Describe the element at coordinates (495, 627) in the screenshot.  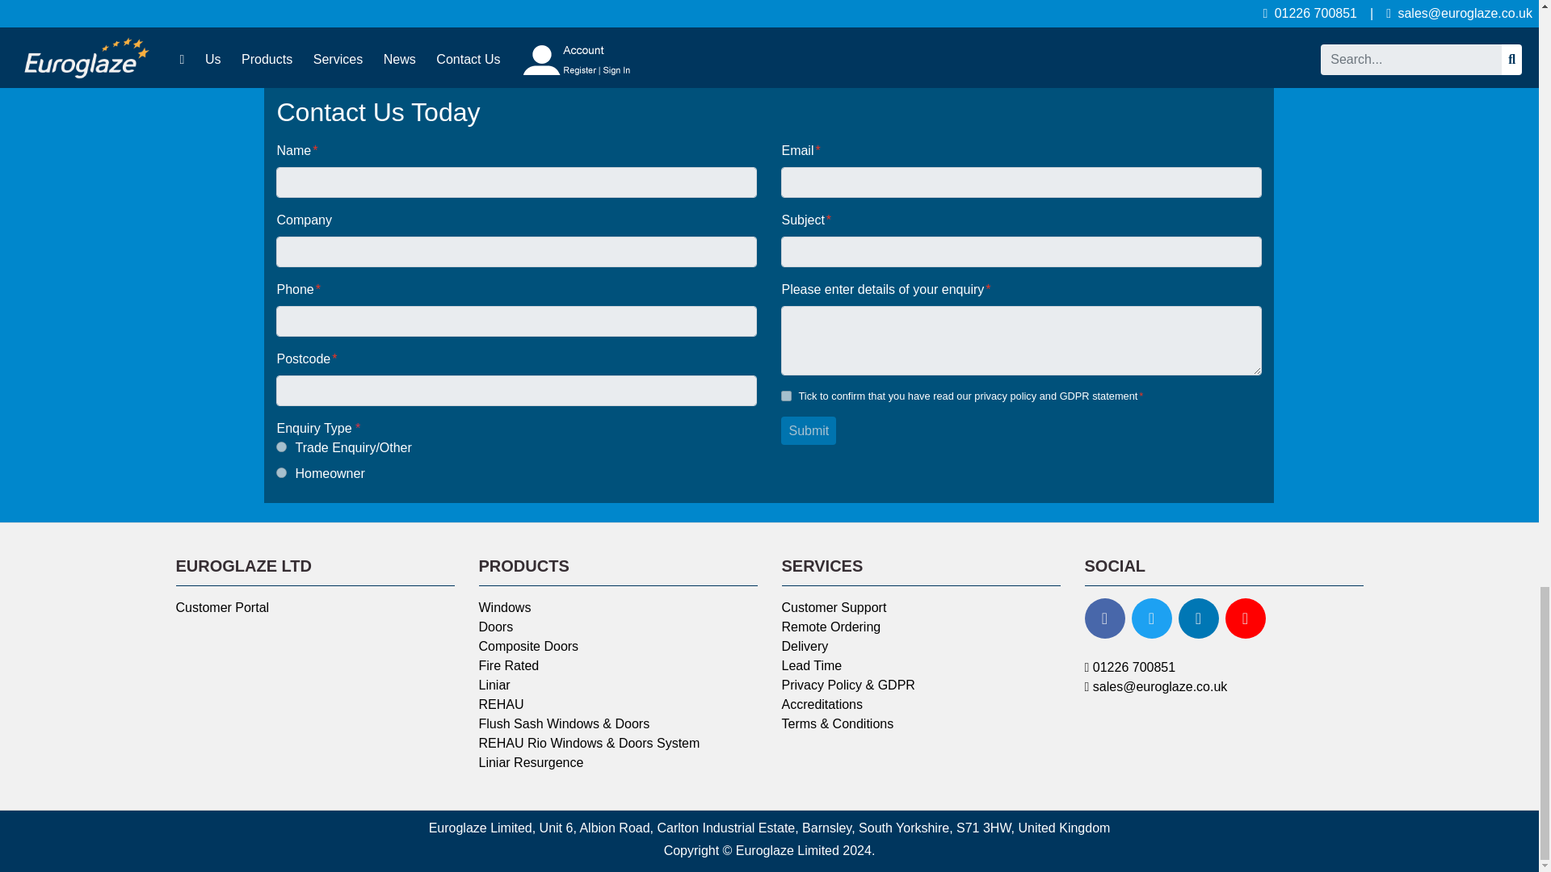
I see `Doors` at that location.